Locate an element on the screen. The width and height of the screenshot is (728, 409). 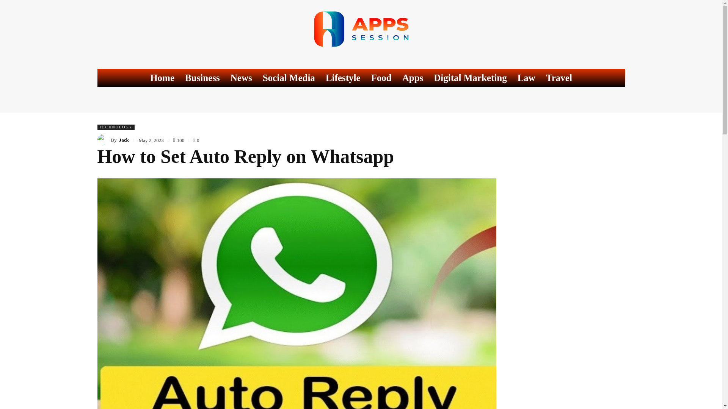
Business is located at coordinates (202, 78).